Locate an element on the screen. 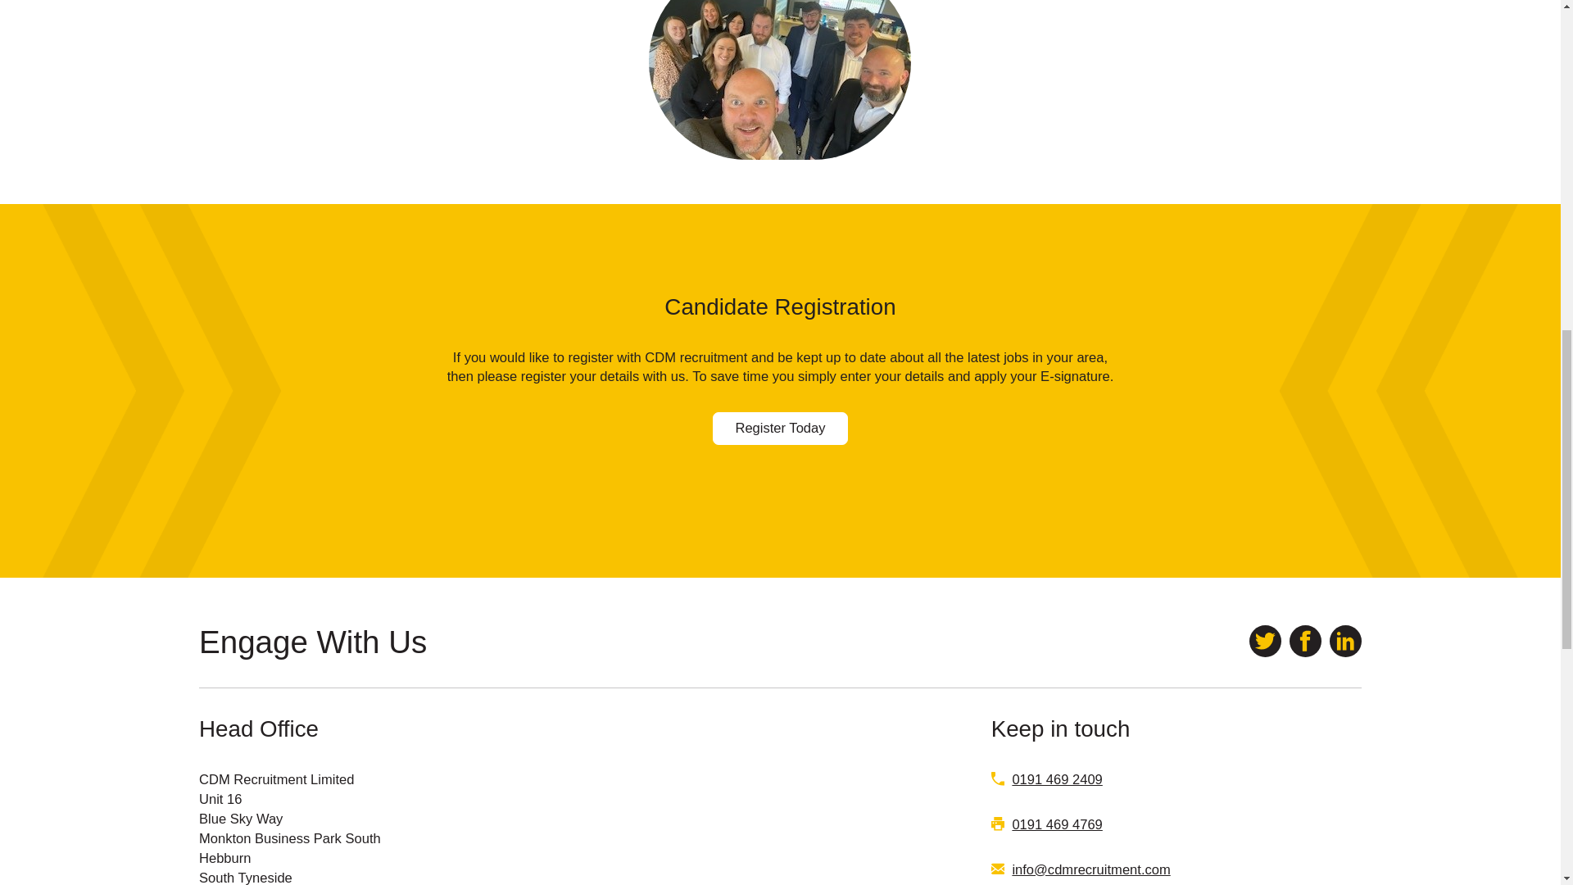 This screenshot has width=1573, height=885. 0191 469 2409 is located at coordinates (1057, 779).